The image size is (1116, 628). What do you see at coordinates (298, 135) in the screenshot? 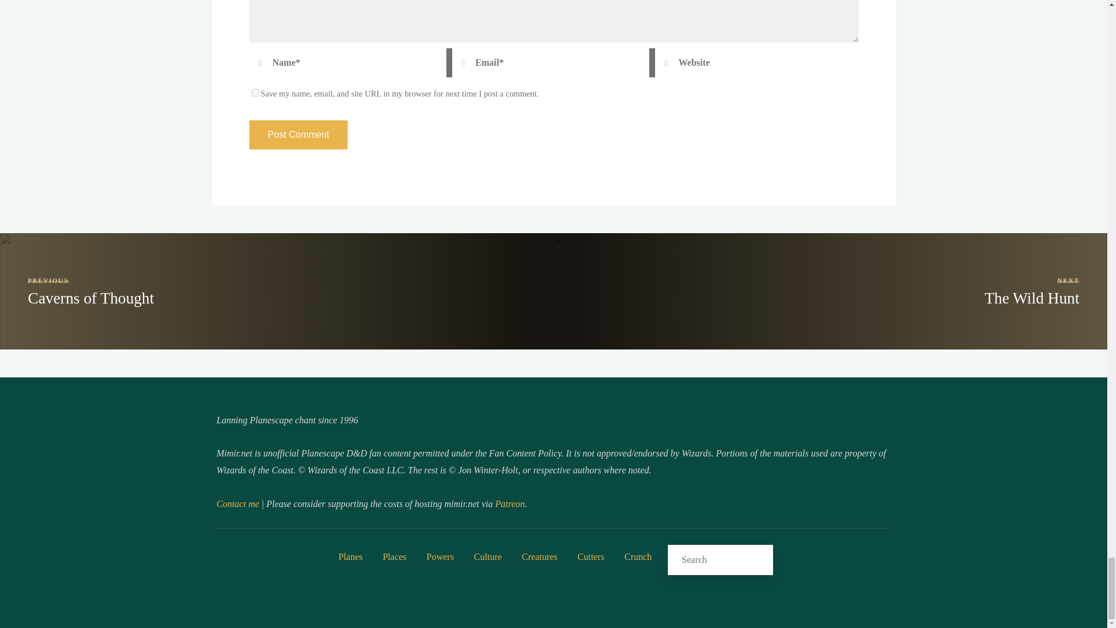
I see `Post Comment` at bounding box center [298, 135].